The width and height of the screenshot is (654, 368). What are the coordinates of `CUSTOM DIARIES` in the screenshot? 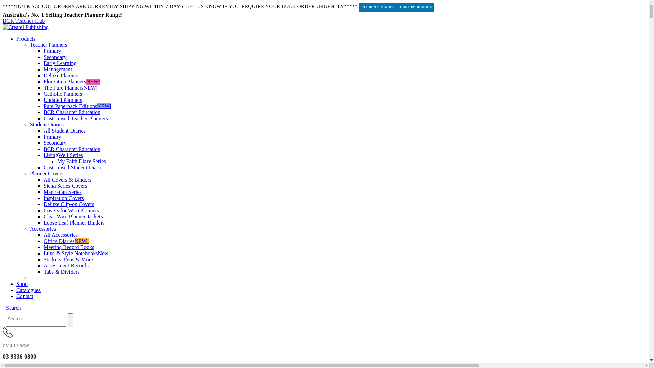 It's located at (416, 7).